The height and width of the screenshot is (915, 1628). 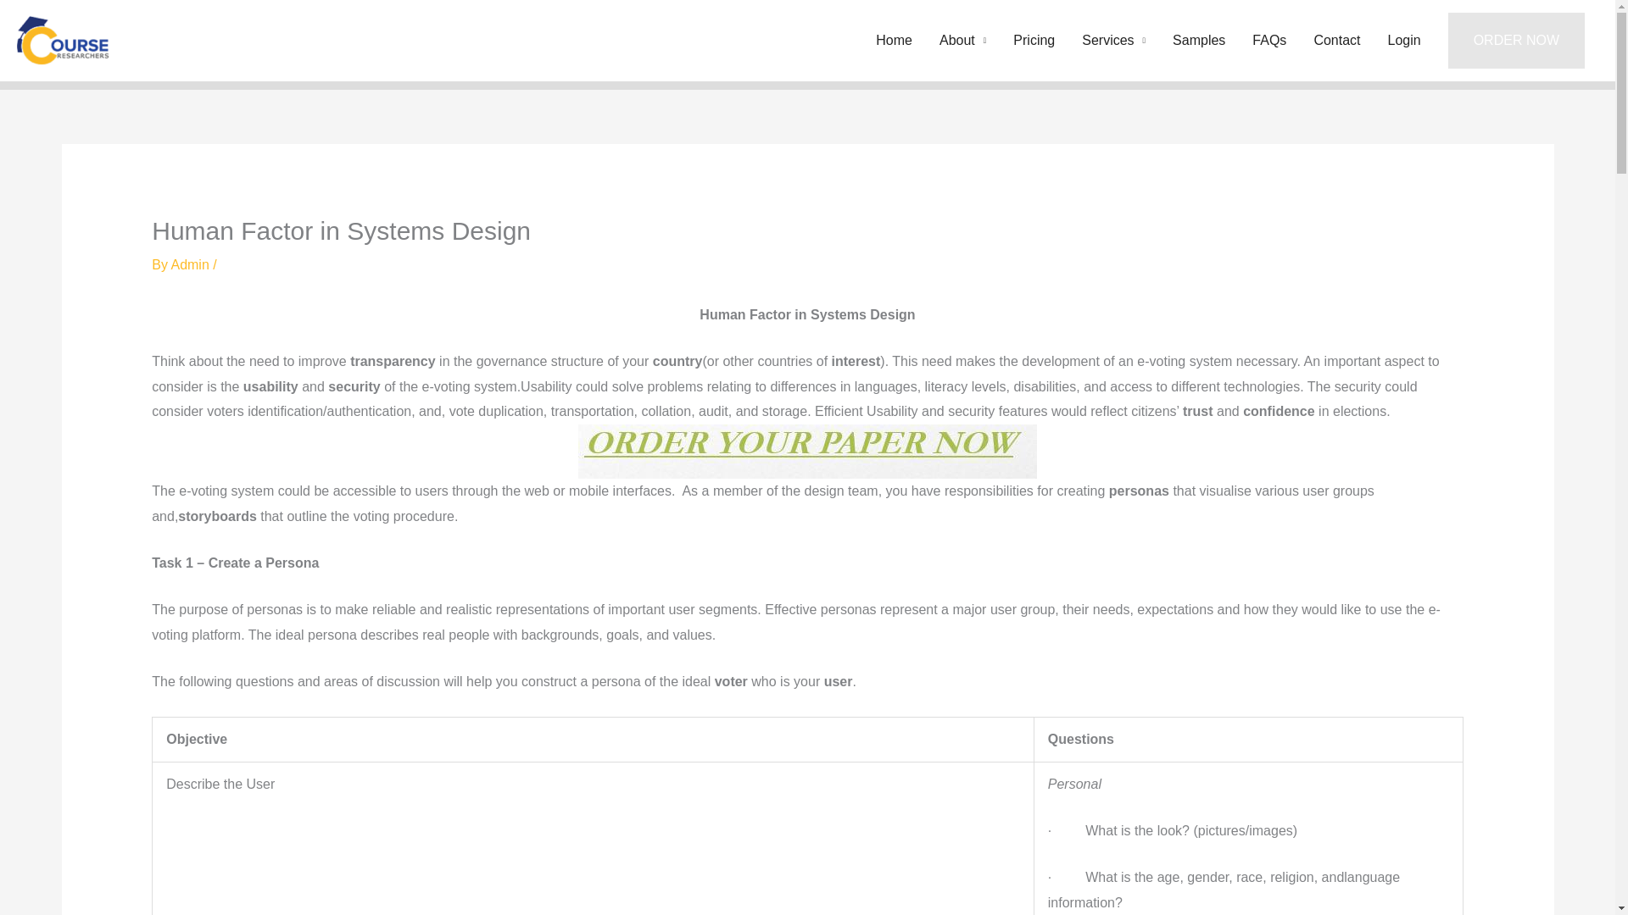 I want to click on FAQs, so click(x=1268, y=41).